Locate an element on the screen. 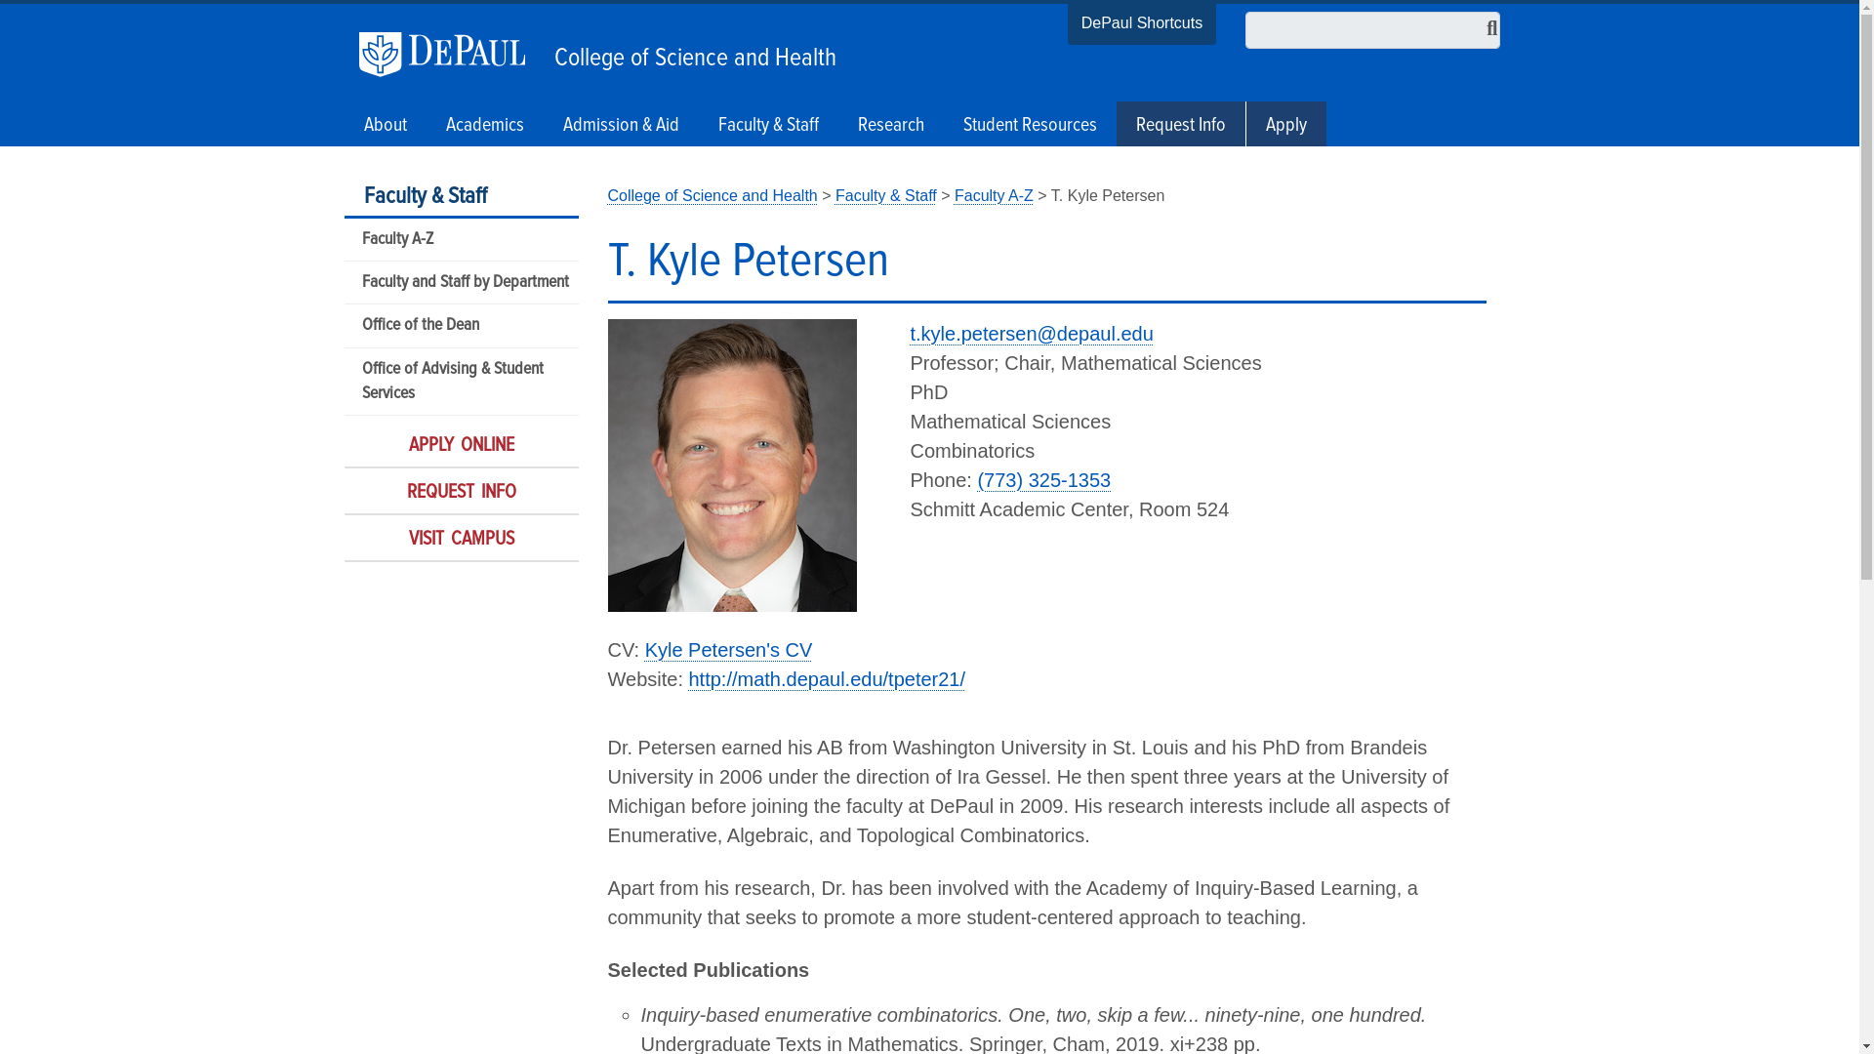  DePaul University CSH is located at coordinates (713, 195).